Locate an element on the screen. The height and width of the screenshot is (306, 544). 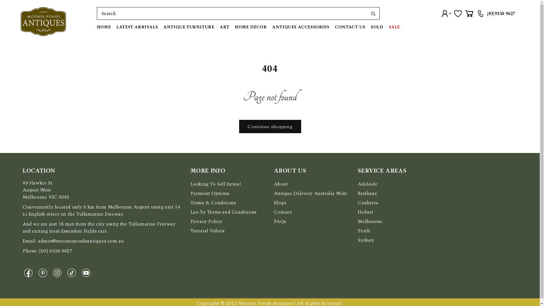
Sydney is located at coordinates (366, 240).